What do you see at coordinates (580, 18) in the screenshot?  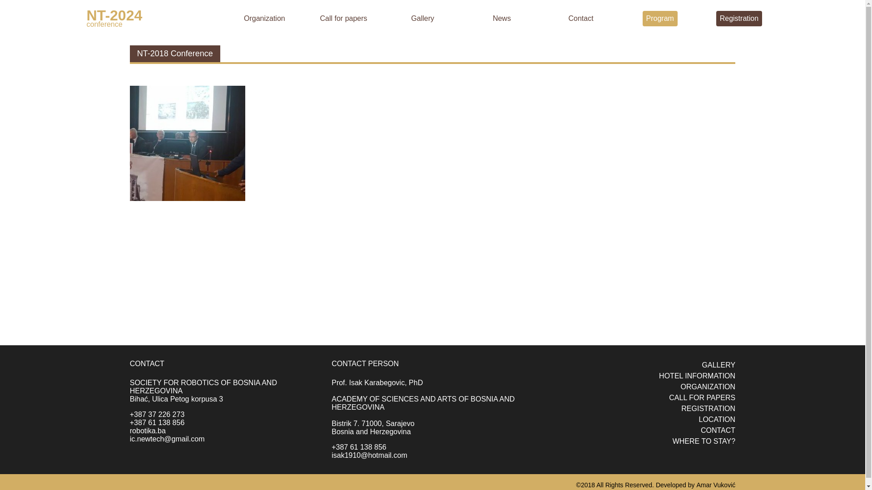 I see `Contact` at bounding box center [580, 18].